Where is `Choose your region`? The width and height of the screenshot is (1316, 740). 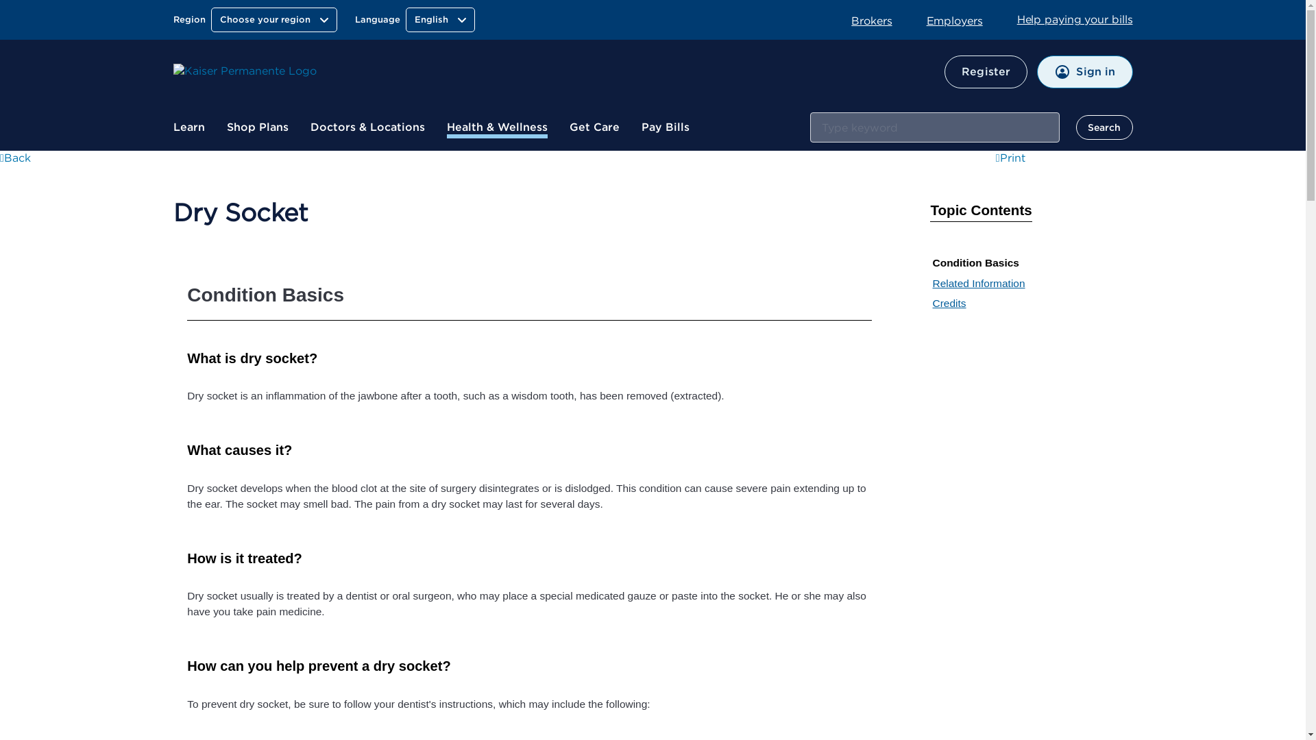
Choose your region is located at coordinates (273, 19).